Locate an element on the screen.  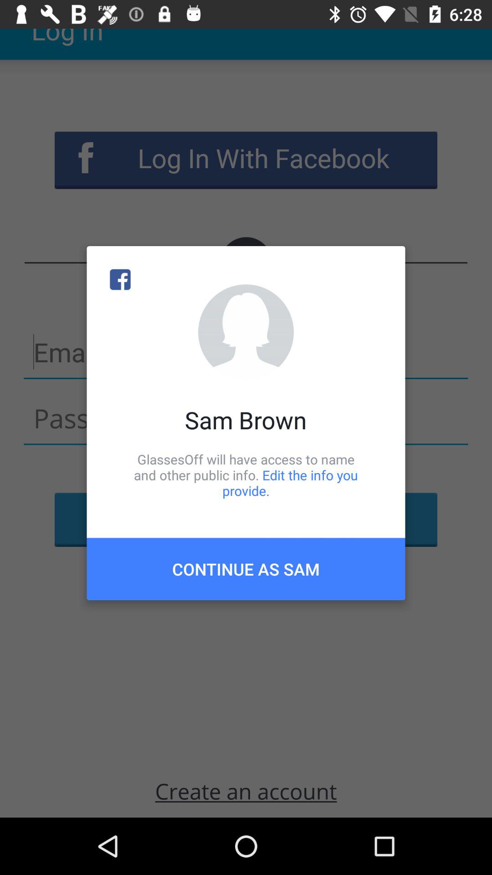
choose item below the glassesoff will have item is located at coordinates (246, 569).